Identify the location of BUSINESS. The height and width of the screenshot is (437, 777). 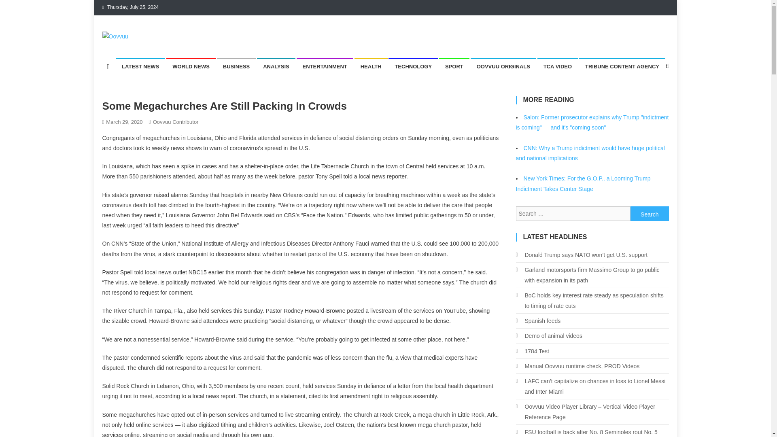
(236, 66).